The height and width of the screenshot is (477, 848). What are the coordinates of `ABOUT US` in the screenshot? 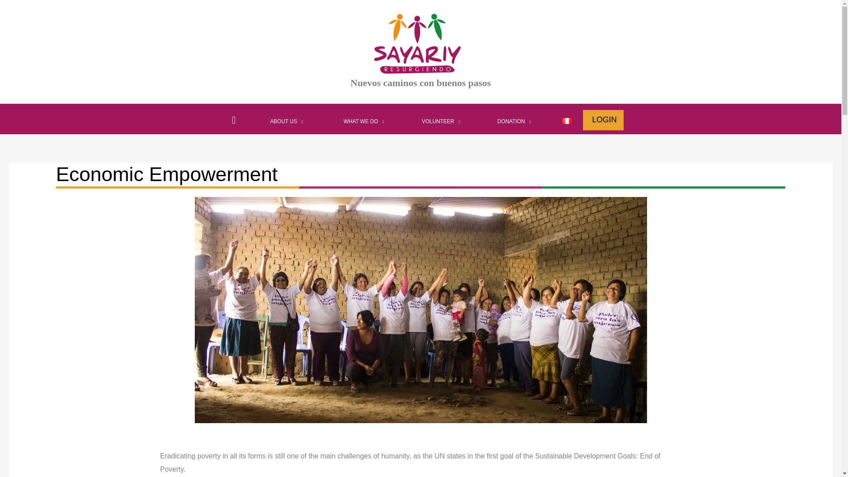 It's located at (286, 121).